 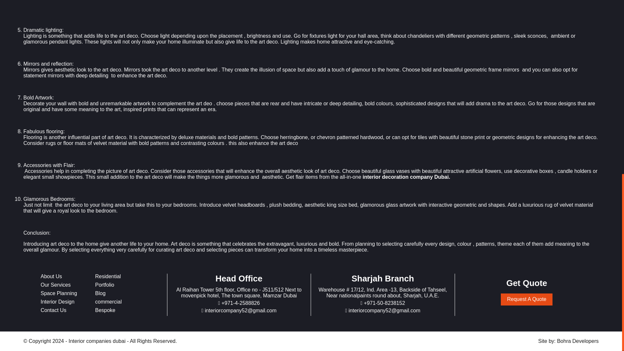 I want to click on Blog, so click(x=100, y=293).